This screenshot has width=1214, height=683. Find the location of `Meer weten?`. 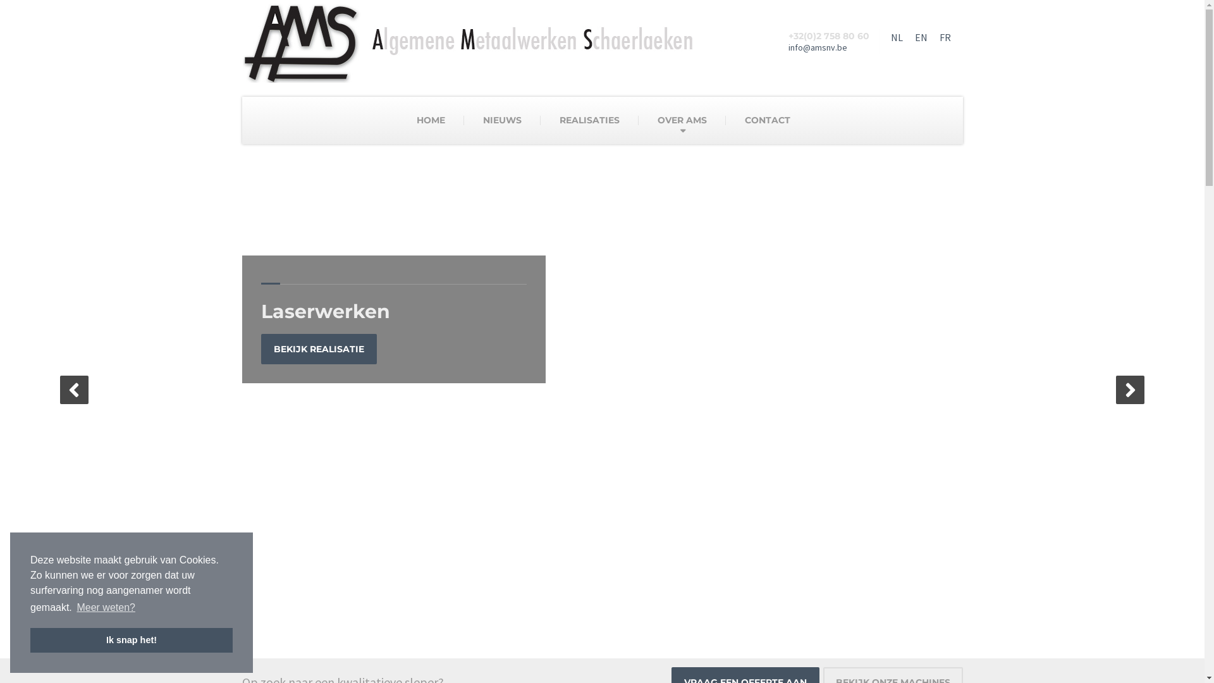

Meer weten? is located at coordinates (106, 608).